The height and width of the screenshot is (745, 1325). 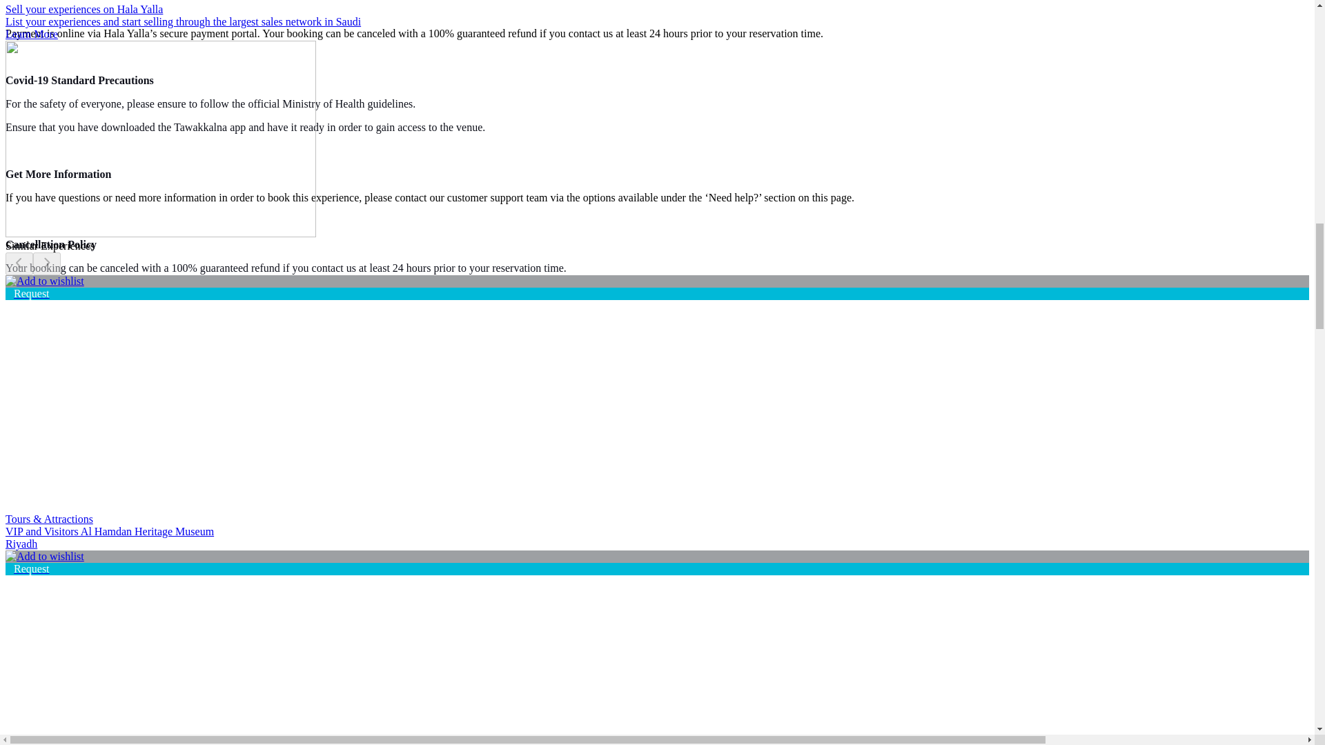 I want to click on Add to wishlist, so click(x=44, y=281).